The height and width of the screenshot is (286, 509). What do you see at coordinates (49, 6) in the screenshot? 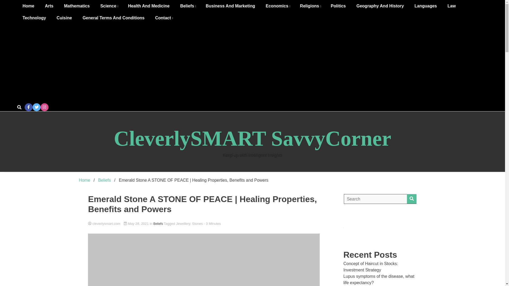
I see `Arts` at bounding box center [49, 6].